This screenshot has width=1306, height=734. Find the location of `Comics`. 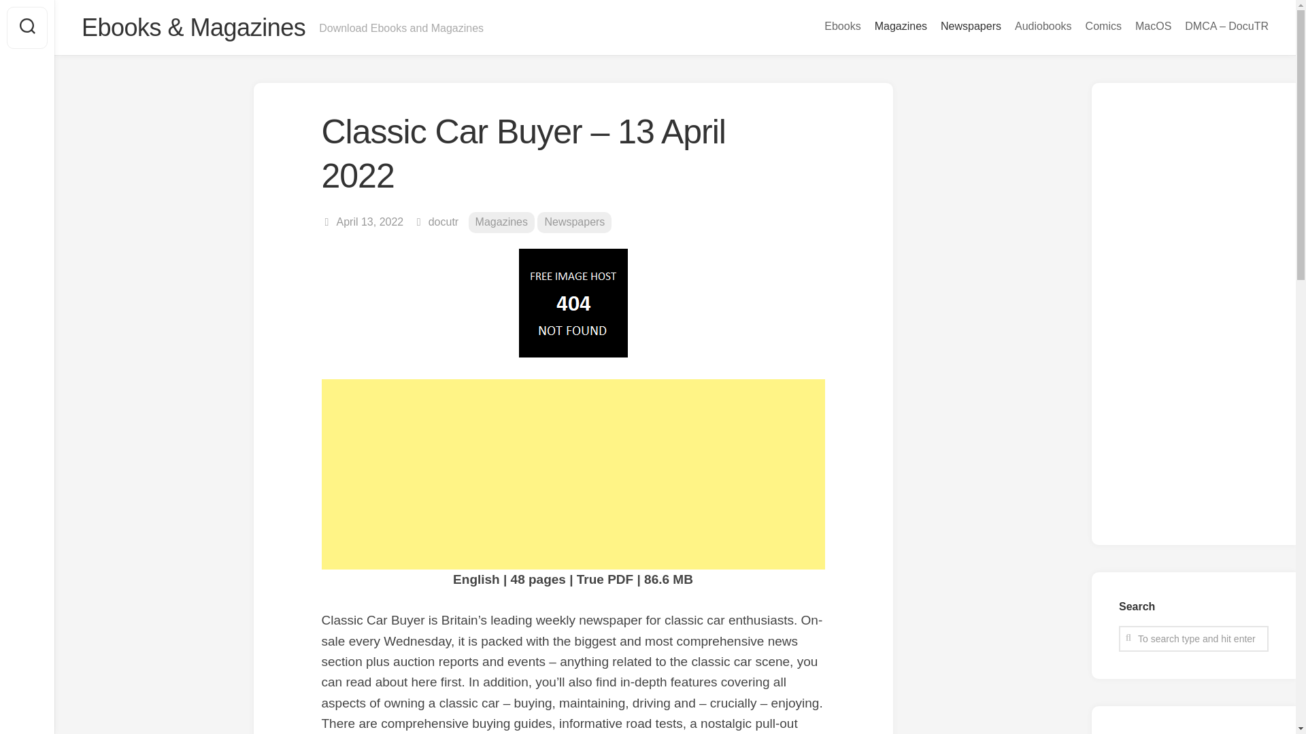

Comics is located at coordinates (1103, 26).